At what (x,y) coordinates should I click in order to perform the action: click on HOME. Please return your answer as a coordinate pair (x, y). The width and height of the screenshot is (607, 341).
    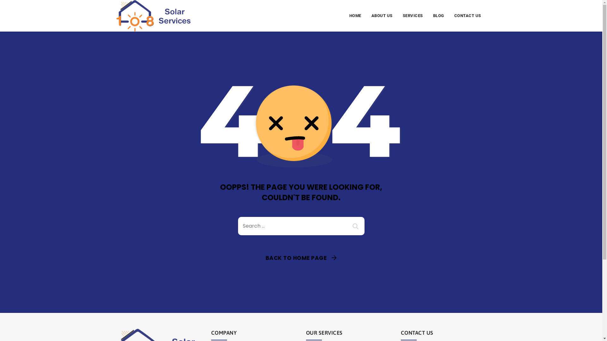
    Looking at the image, I should click on (355, 16).